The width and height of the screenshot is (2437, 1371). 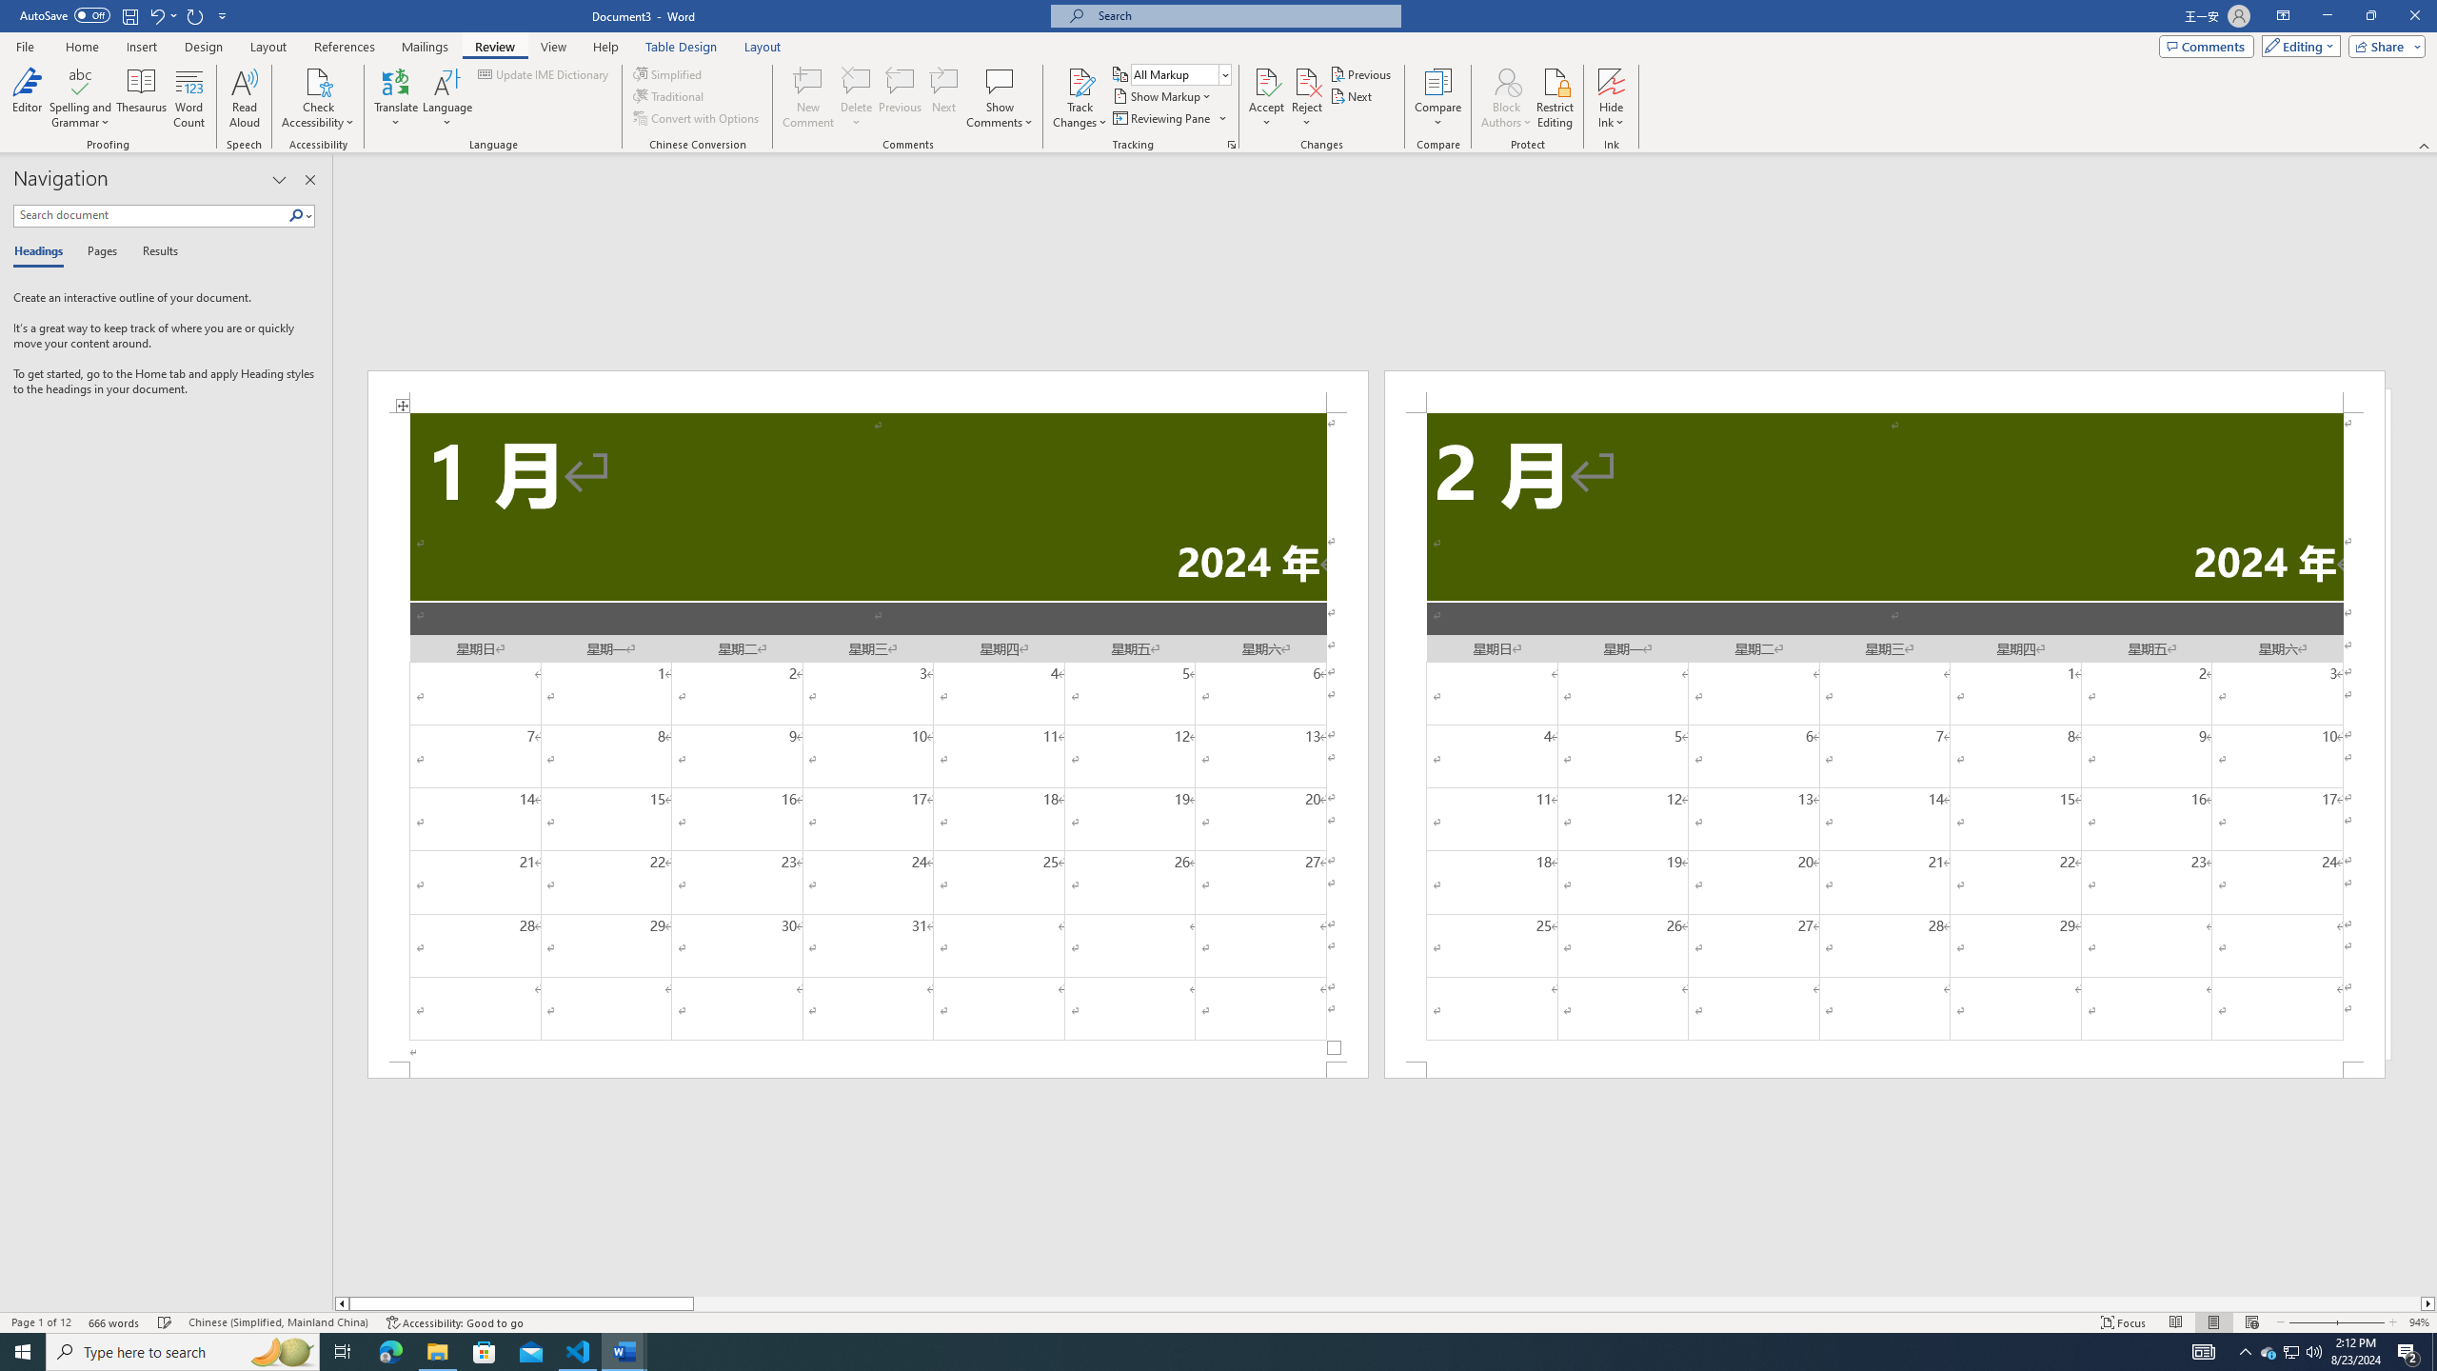 I want to click on Convert with Options..., so click(x=698, y=118).